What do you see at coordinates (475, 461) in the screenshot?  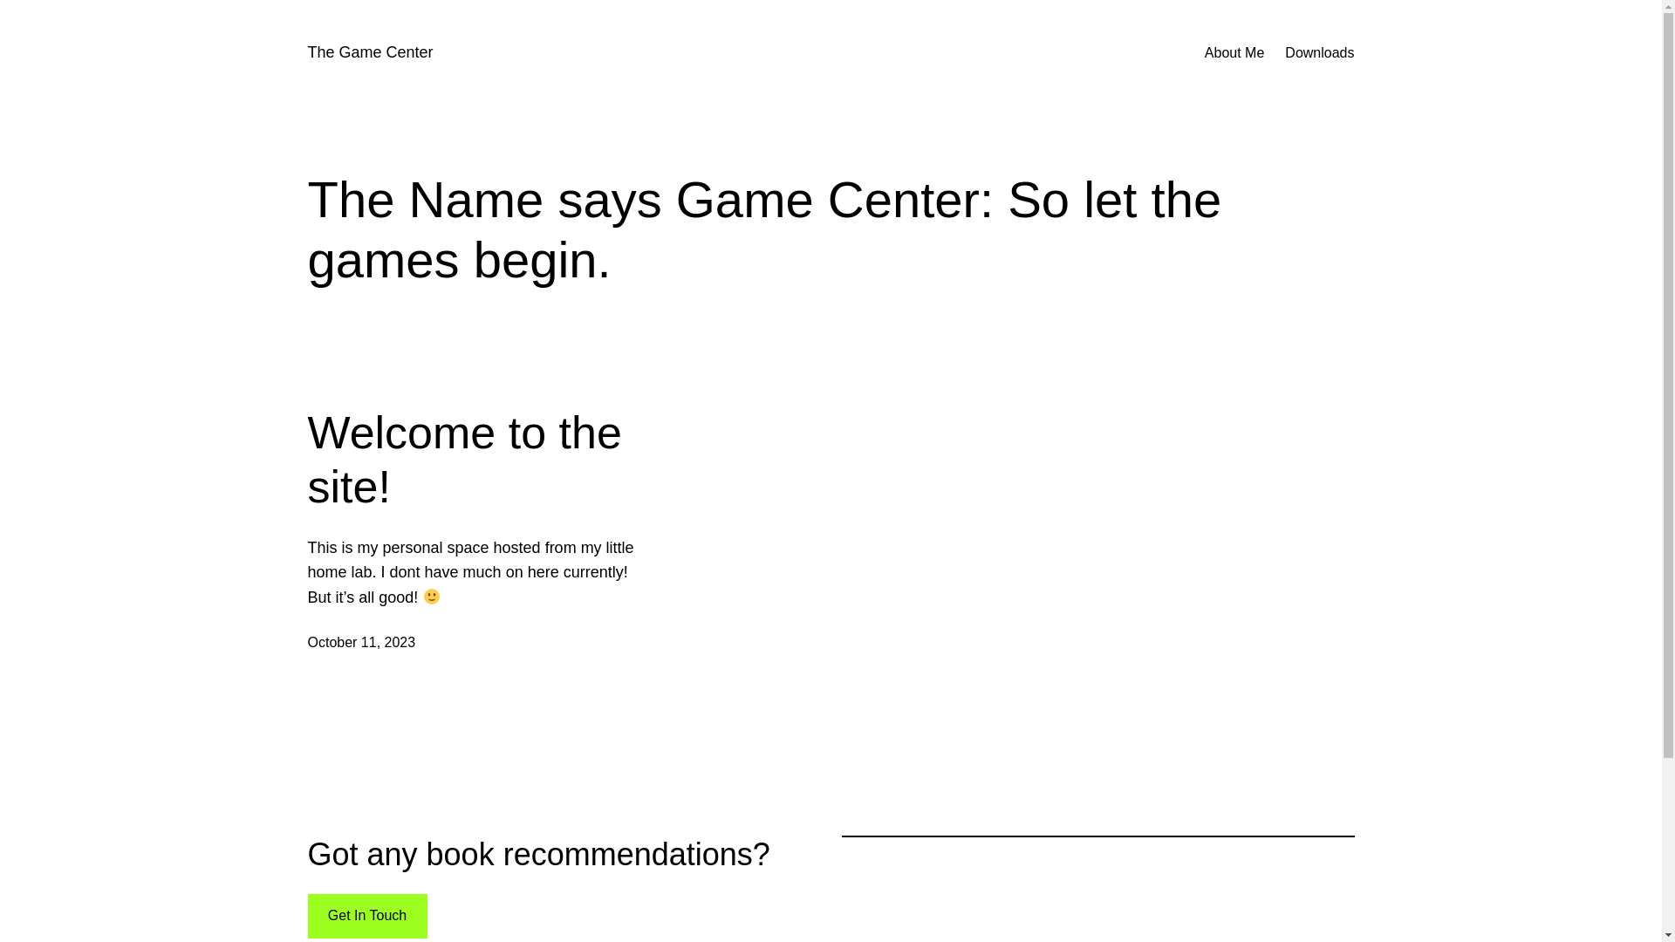 I see `Welcome to the site!` at bounding box center [475, 461].